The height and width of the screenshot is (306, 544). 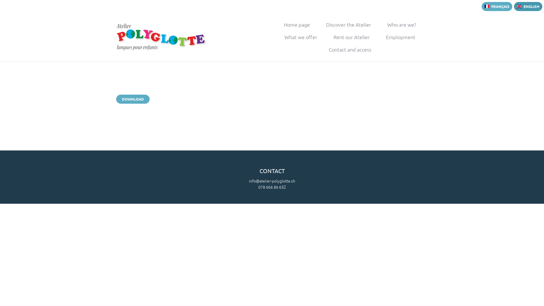 I want to click on Home page, so click(x=297, y=25).